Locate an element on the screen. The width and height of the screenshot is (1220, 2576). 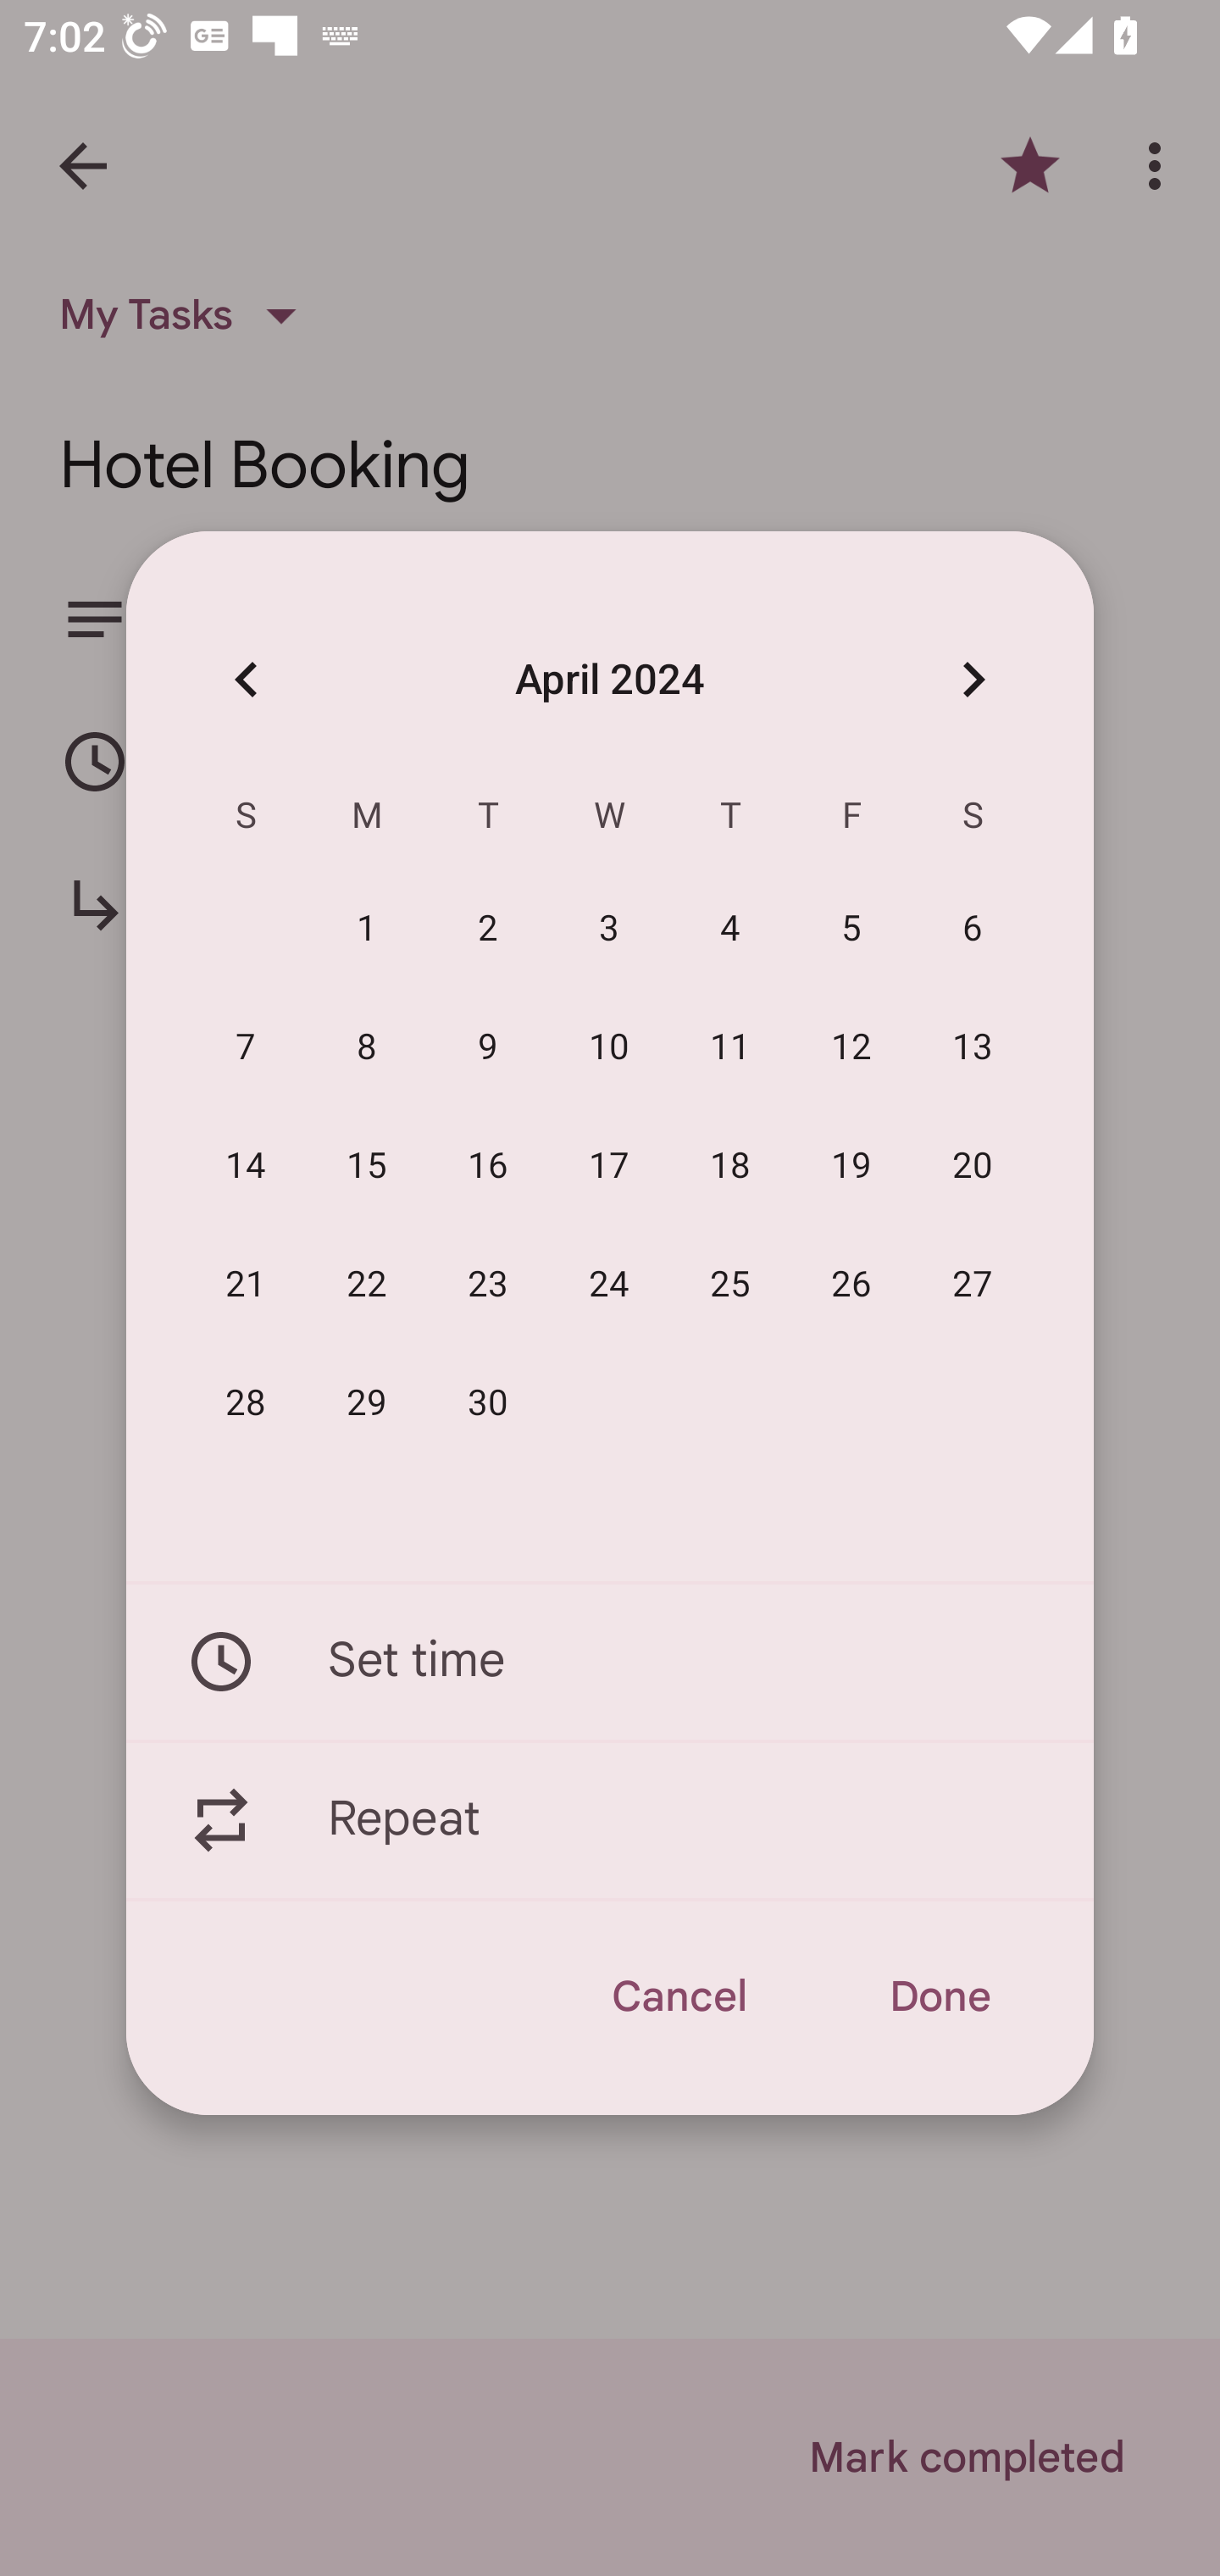
6 06 April 2024 is located at coordinates (973, 930).